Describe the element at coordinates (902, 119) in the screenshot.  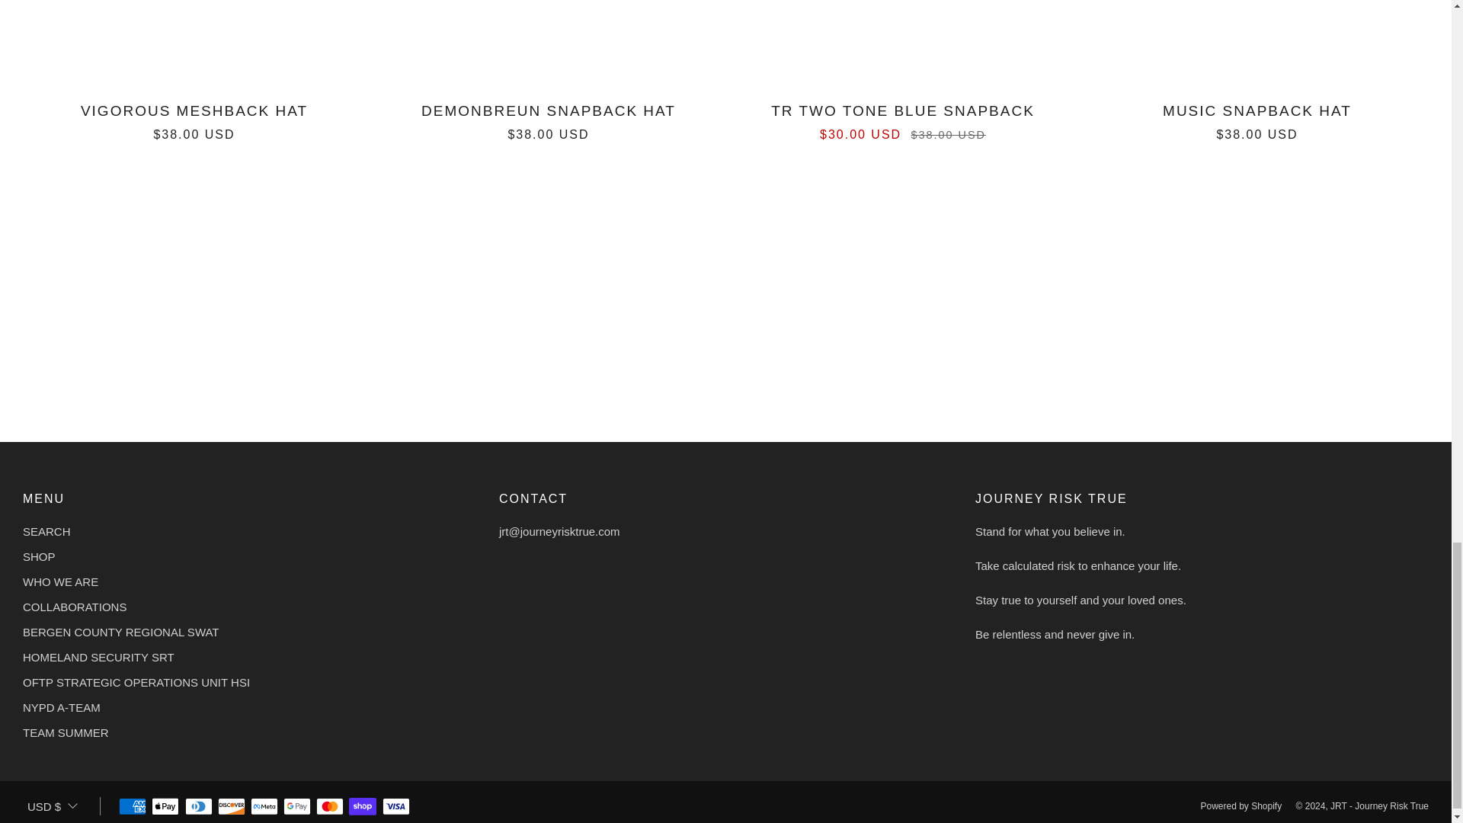
I see `TR Two Tone Blue Snapback` at that location.